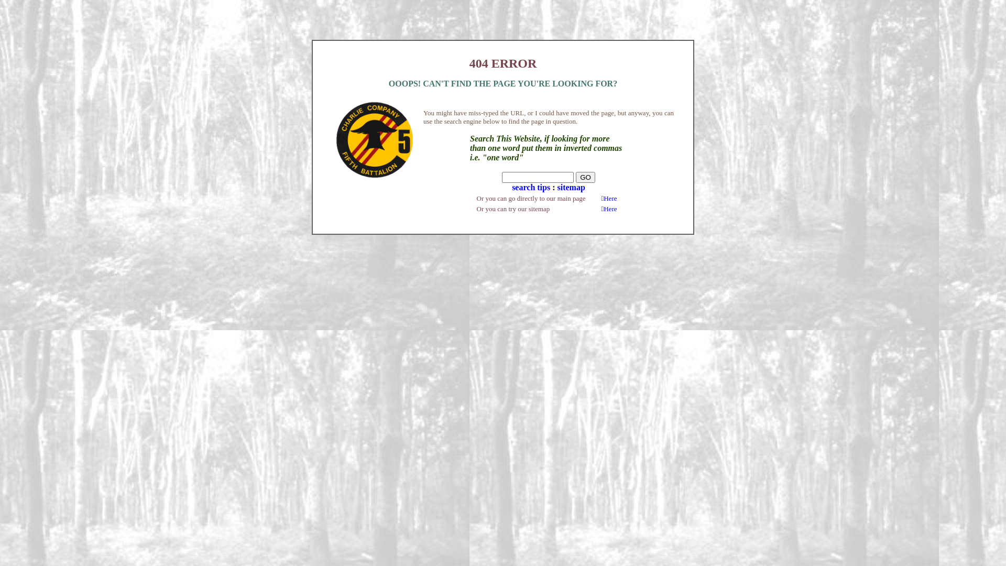 The width and height of the screenshot is (1006, 566). I want to click on GO, so click(586, 177).